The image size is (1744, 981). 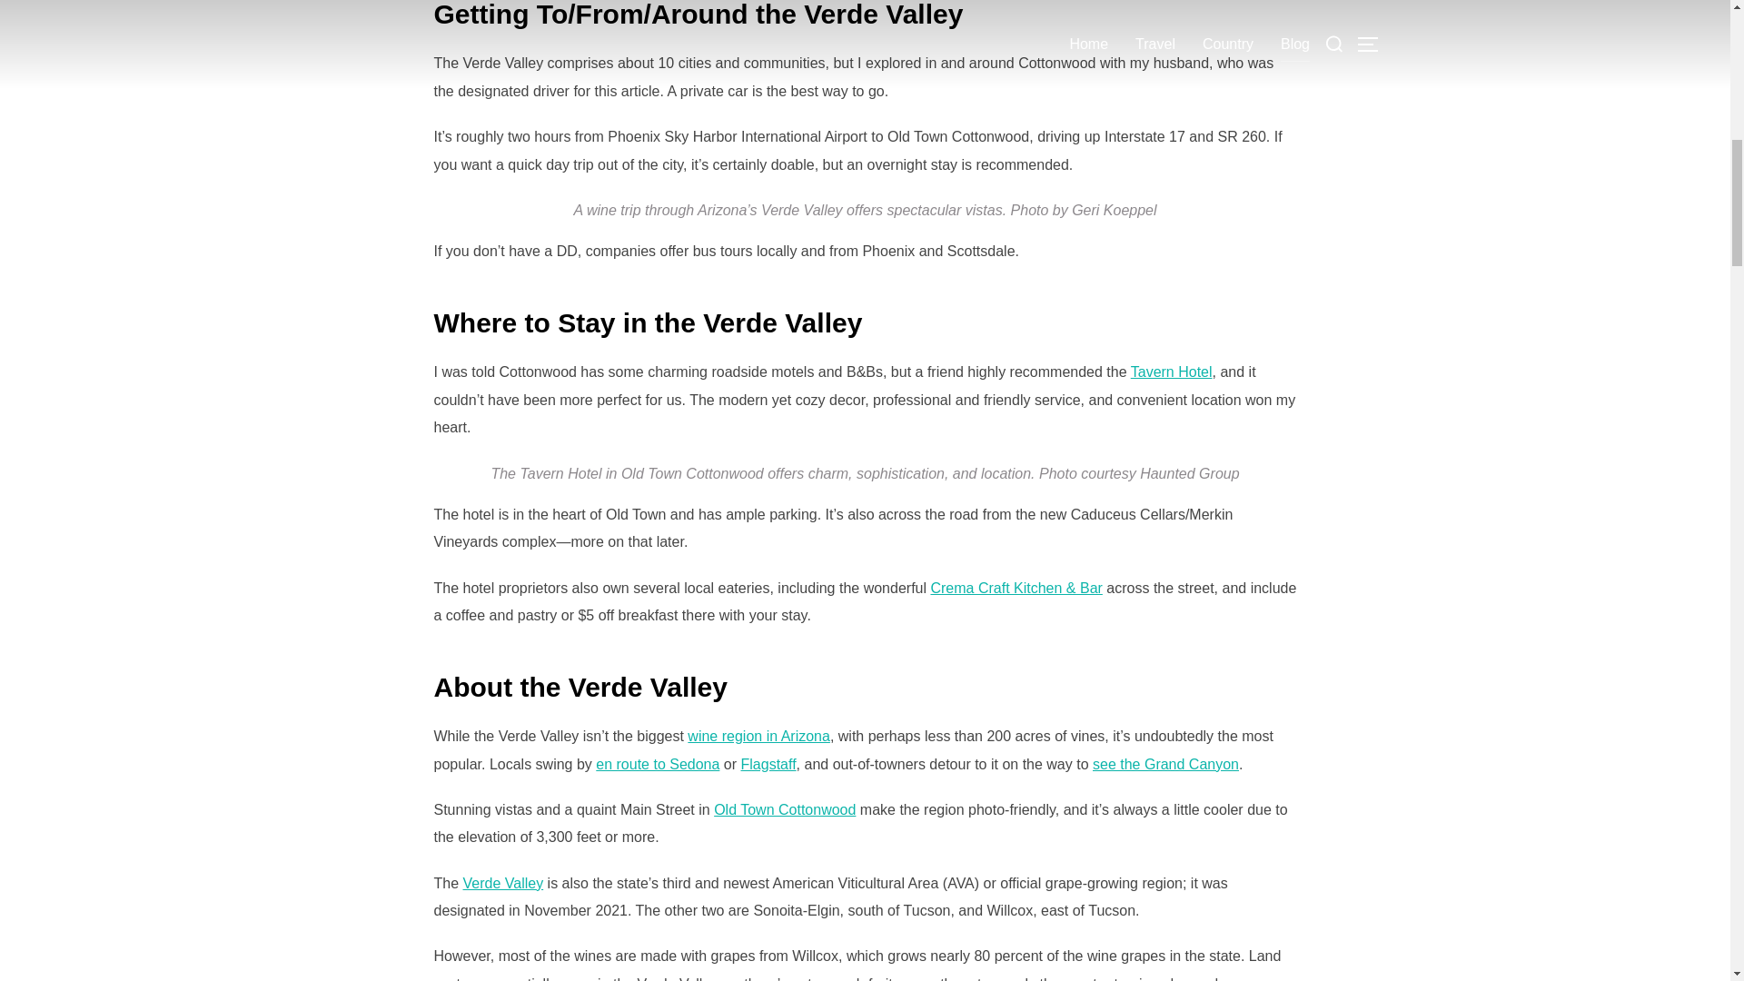 I want to click on en route to Sedona, so click(x=658, y=763).